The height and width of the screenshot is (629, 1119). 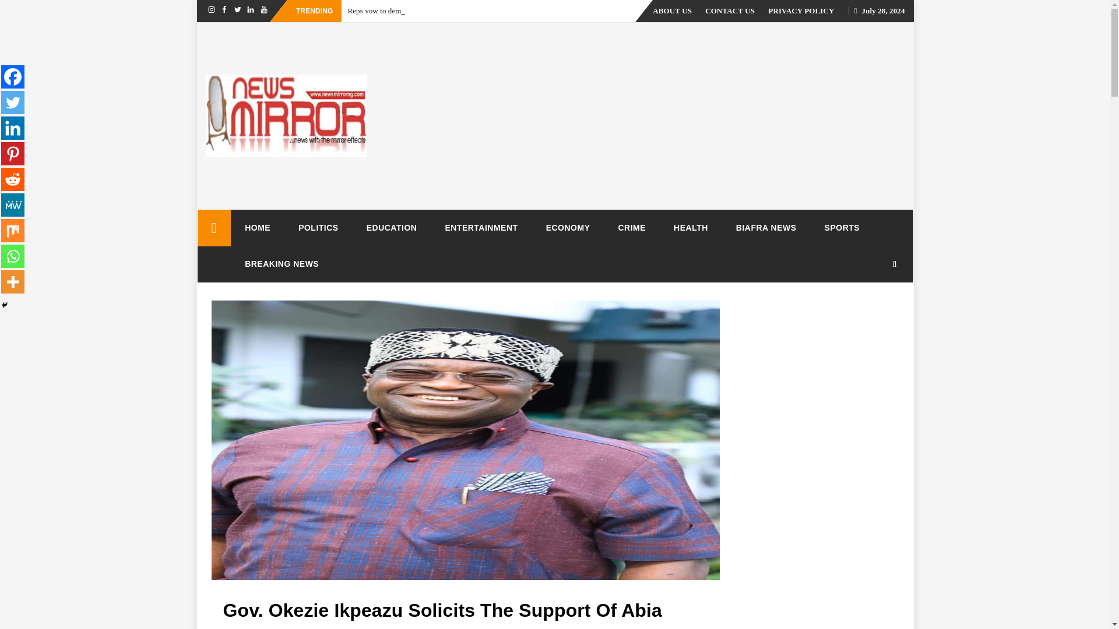 I want to click on HOME, so click(x=257, y=227).